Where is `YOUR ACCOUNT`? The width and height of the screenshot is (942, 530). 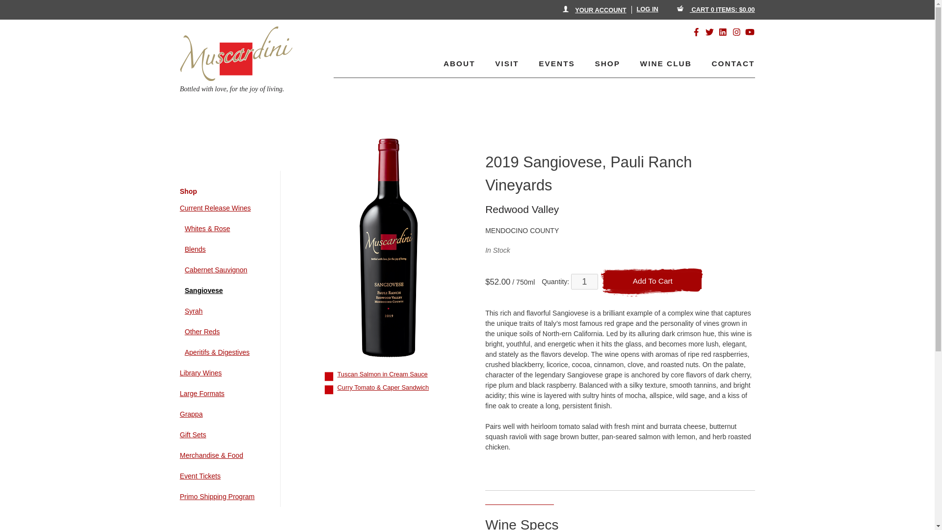 YOUR ACCOUNT is located at coordinates (594, 10).